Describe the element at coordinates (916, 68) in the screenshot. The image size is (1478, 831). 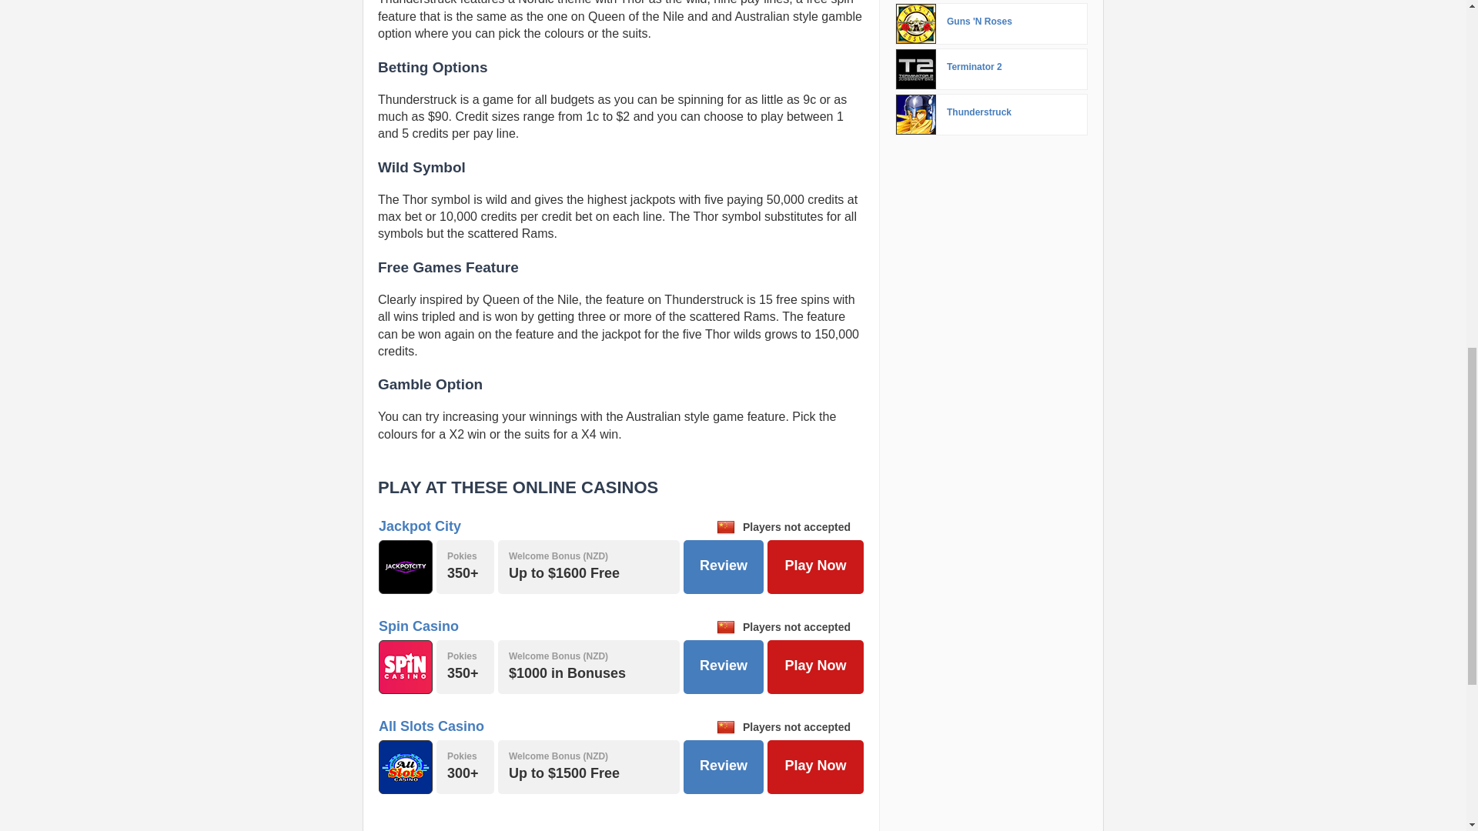
I see `Terminator 2` at that location.